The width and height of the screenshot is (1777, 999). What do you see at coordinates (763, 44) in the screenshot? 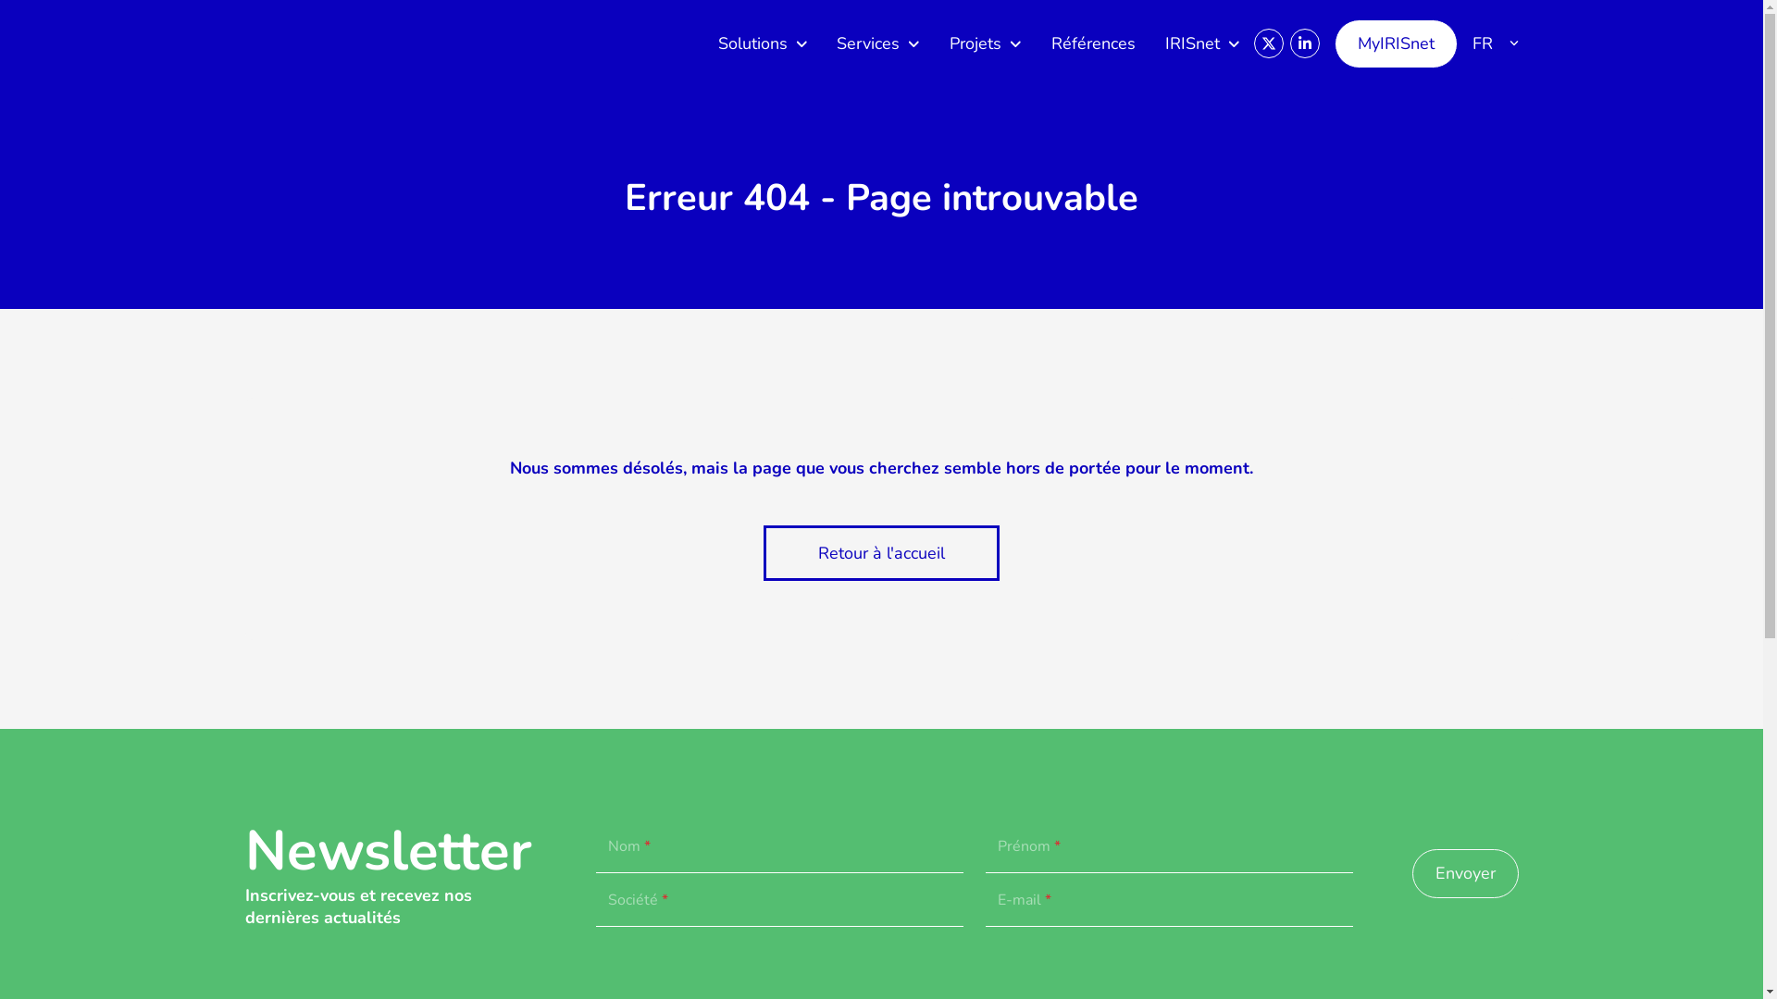
I see `Solutions` at bounding box center [763, 44].